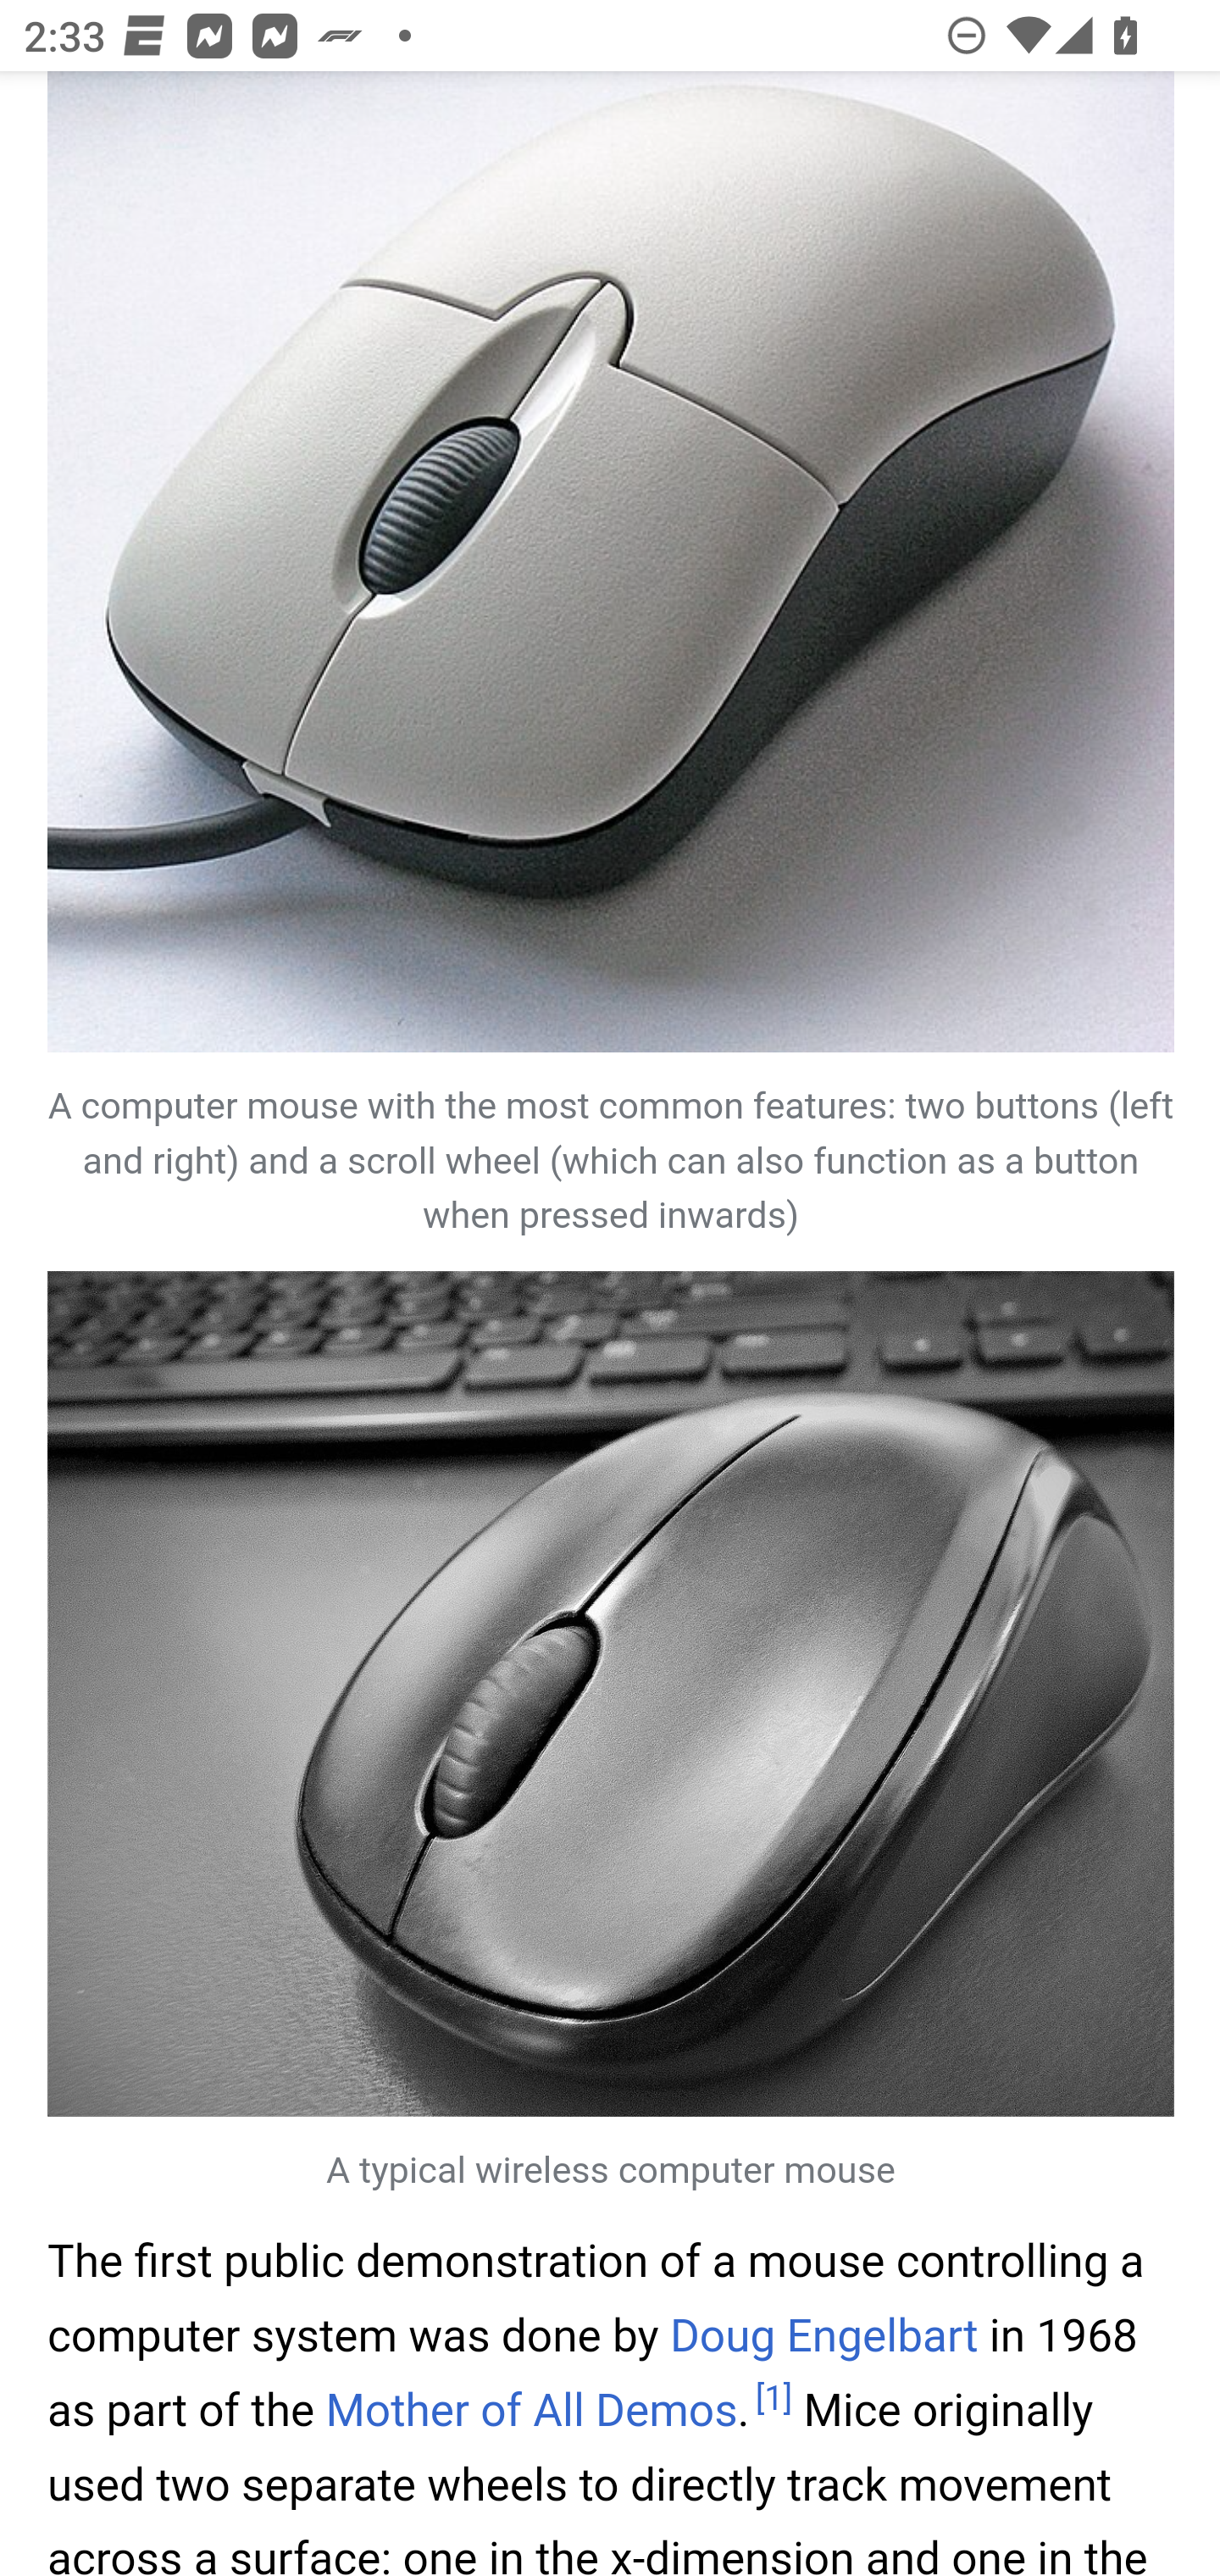 This screenshot has height=2576, width=1220. I want to click on 640px-3-Tasten-Maus_Microsoft, so click(612, 563).